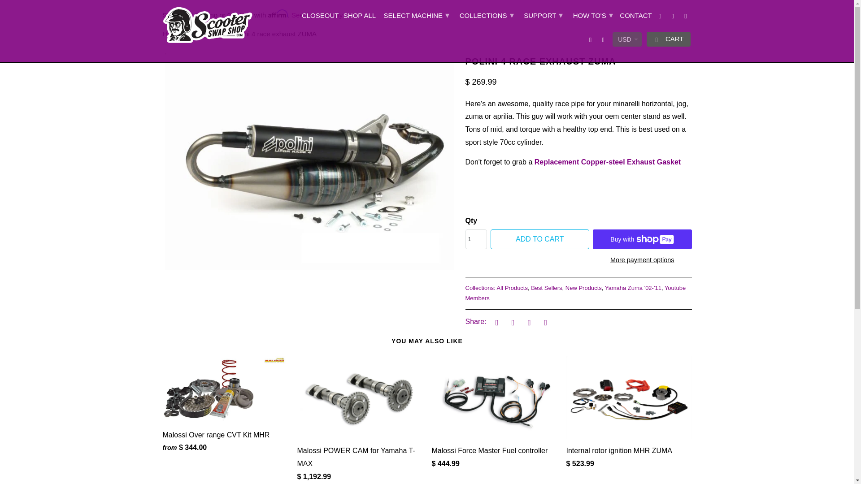 The width and height of the screenshot is (861, 484). I want to click on New Products, so click(584, 288).